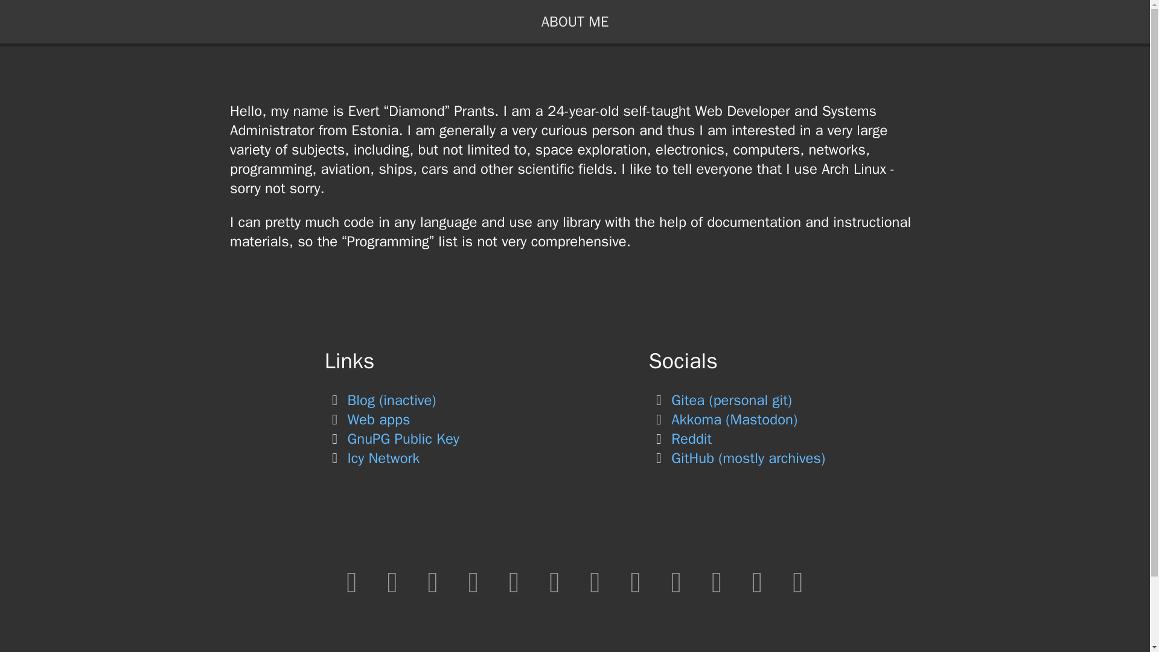  I want to click on Nest.js, so click(514, 582).